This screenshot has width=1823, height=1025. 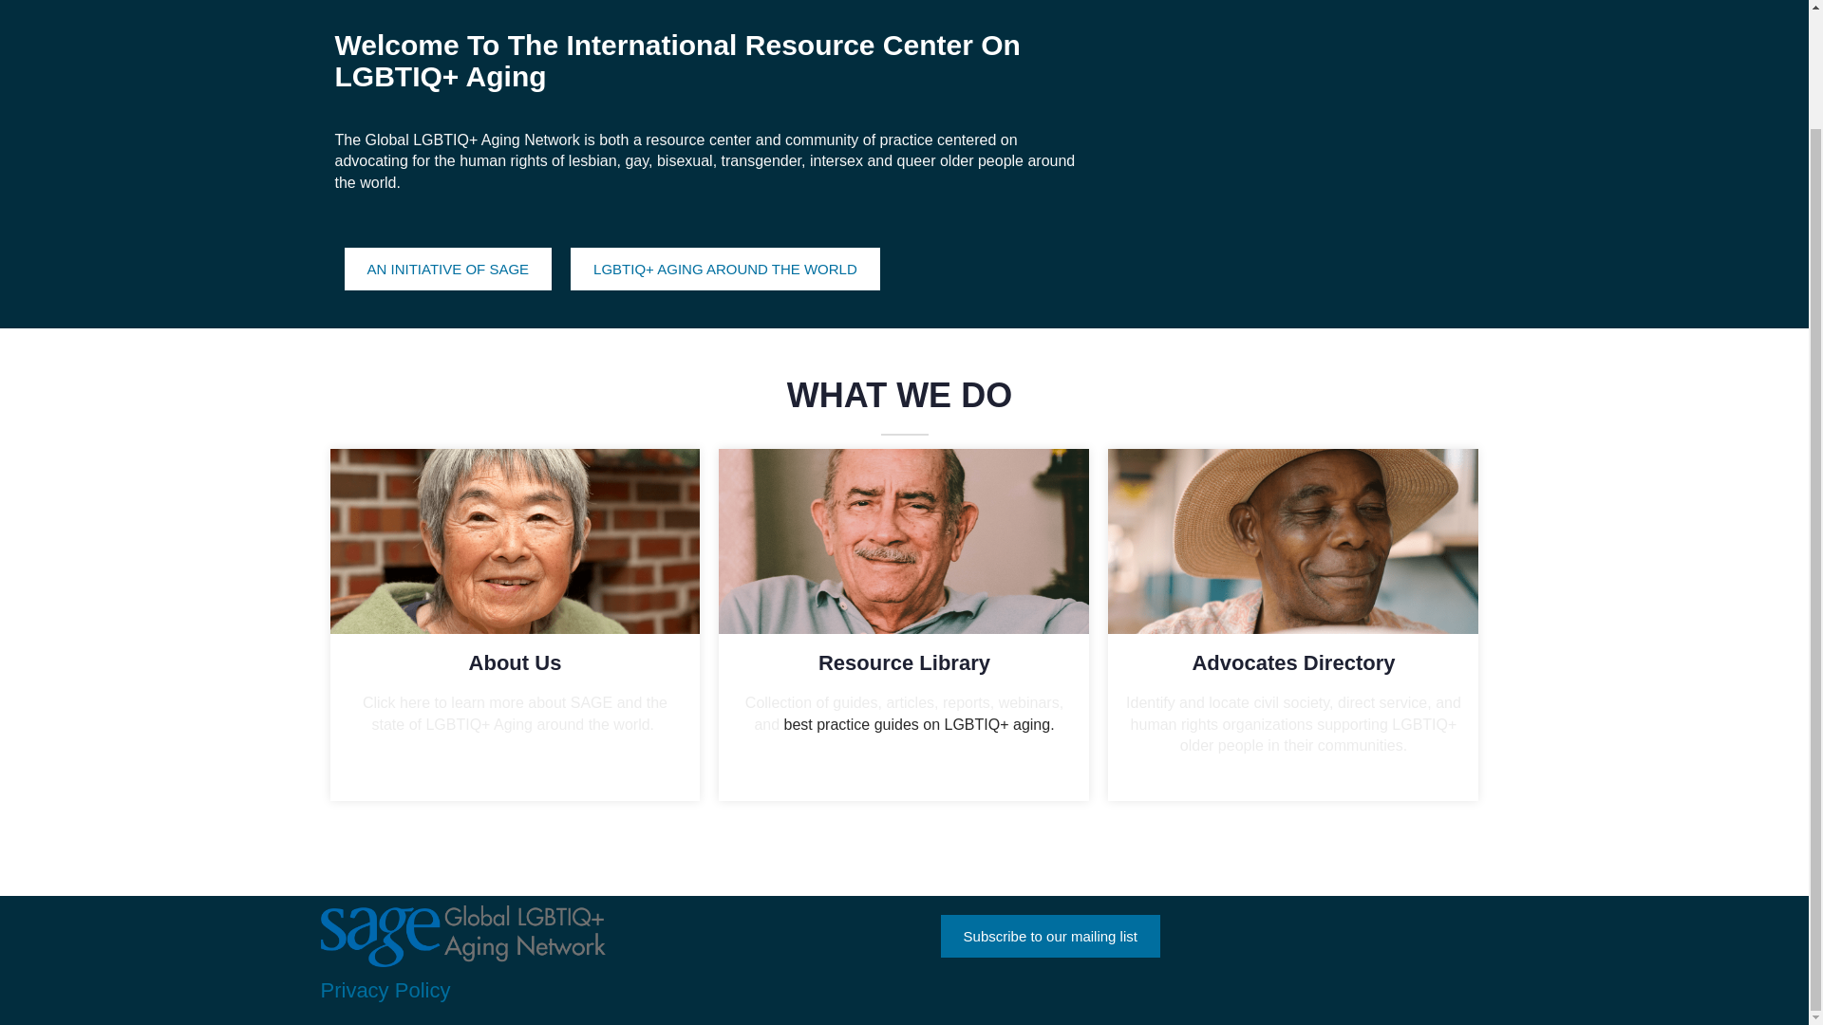 What do you see at coordinates (448, 269) in the screenshot?
I see `AN INITIATIVE OF SAGE` at bounding box center [448, 269].